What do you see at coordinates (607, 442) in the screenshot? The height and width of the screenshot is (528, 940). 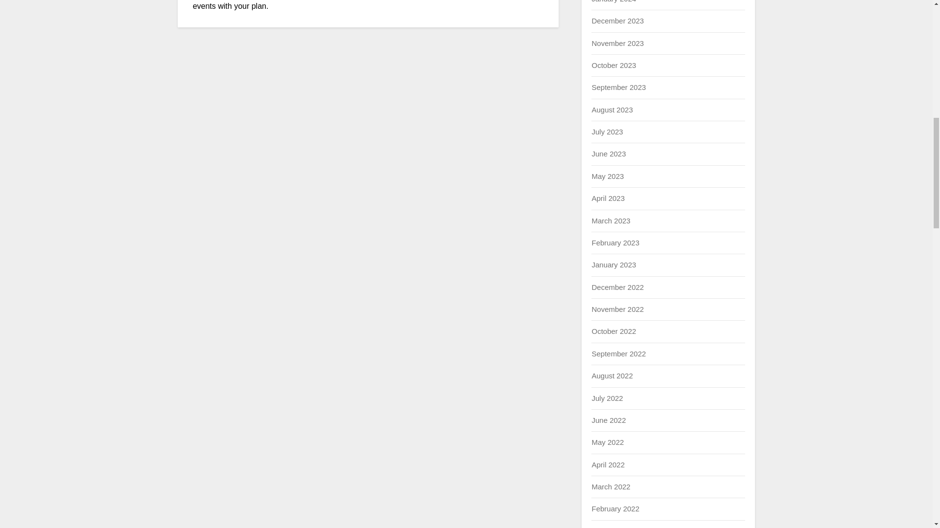 I see `May 2022` at bounding box center [607, 442].